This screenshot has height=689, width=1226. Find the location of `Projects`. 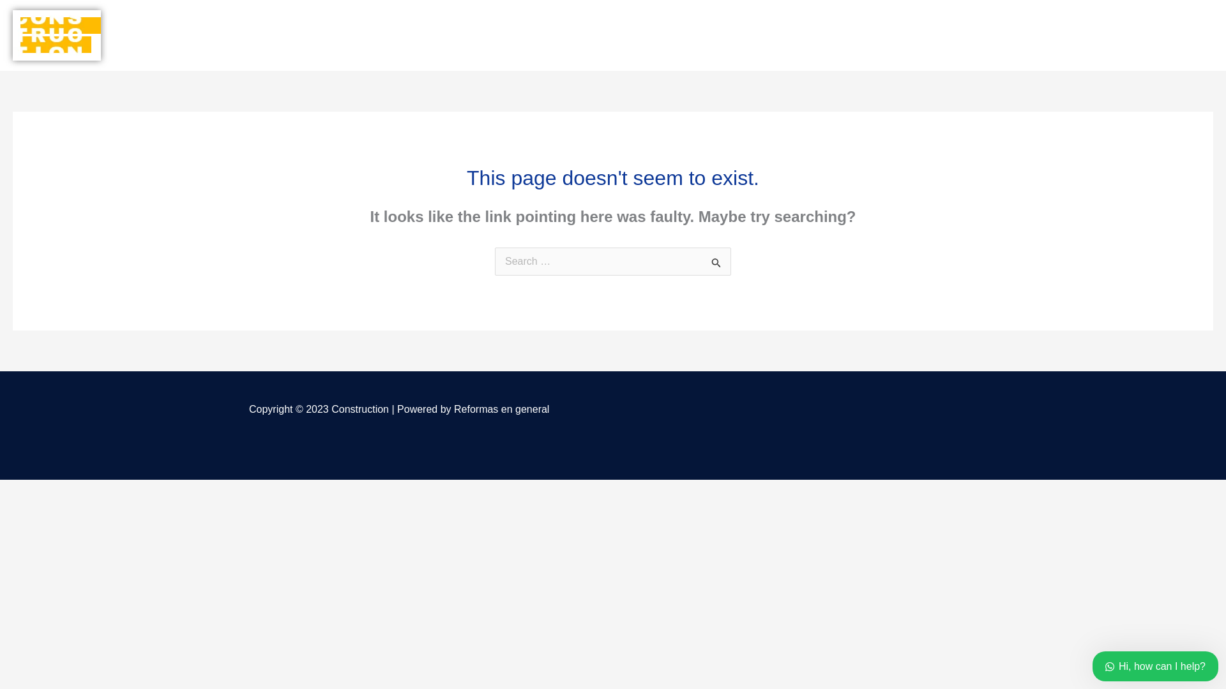

Projects is located at coordinates (1020, 34).